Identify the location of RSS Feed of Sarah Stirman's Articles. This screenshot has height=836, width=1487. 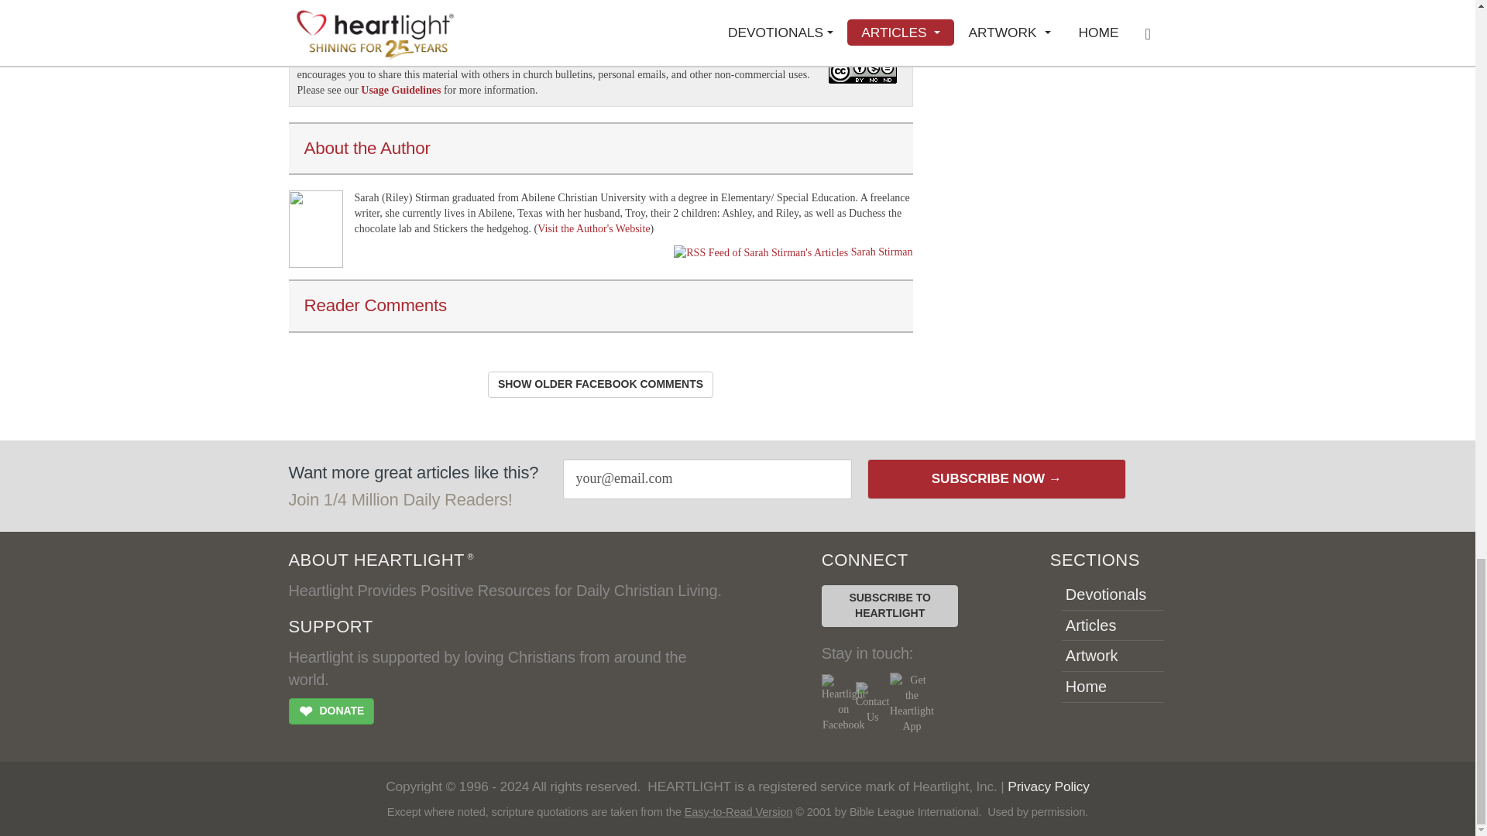
(761, 252).